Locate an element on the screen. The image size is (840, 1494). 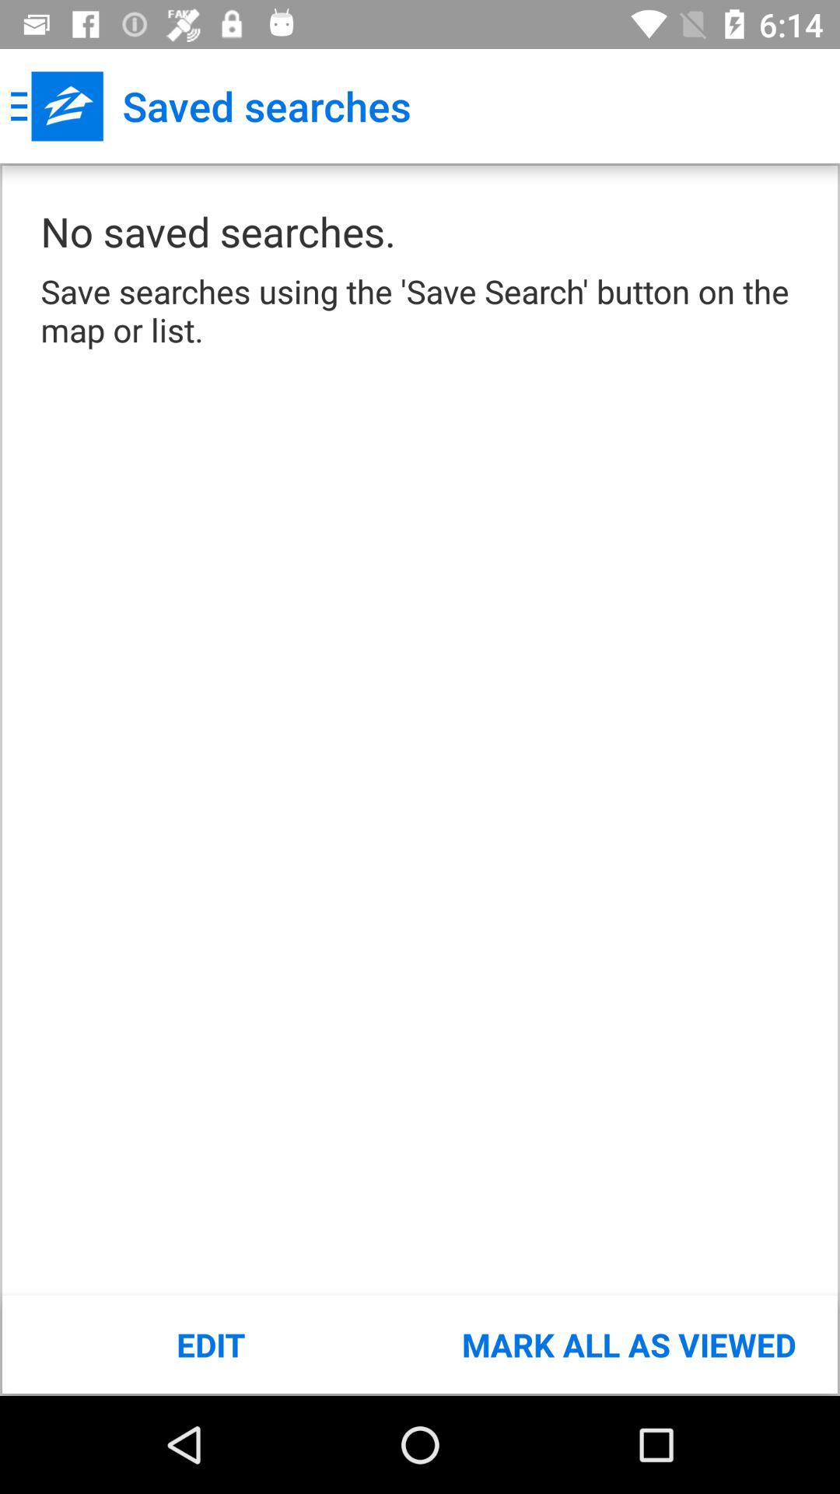
turn off the icon above no saved searches. is located at coordinates (57, 106).